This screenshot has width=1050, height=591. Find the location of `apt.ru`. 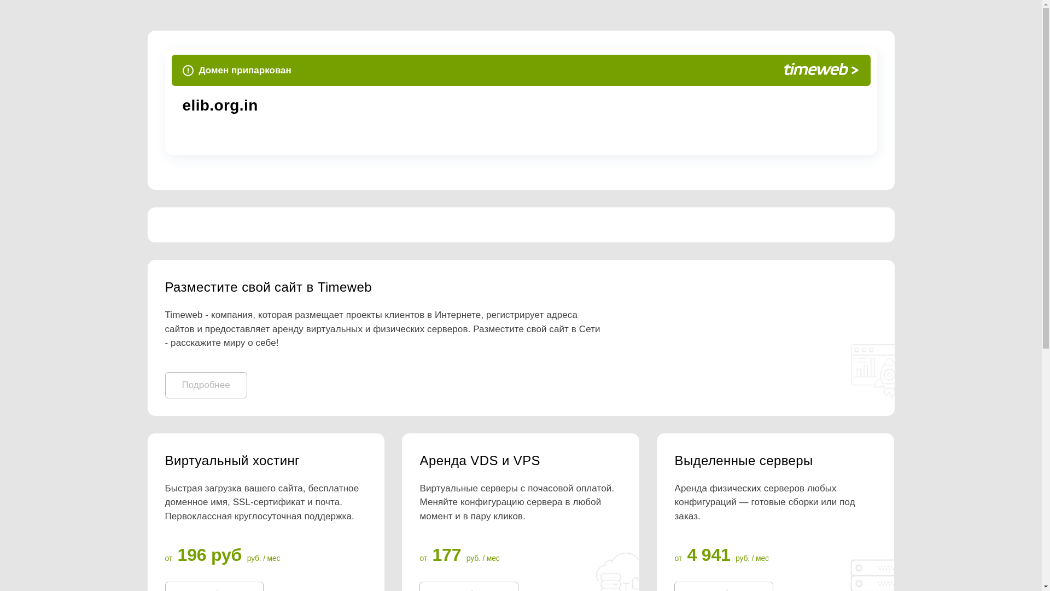

apt.ru is located at coordinates (347, 106).